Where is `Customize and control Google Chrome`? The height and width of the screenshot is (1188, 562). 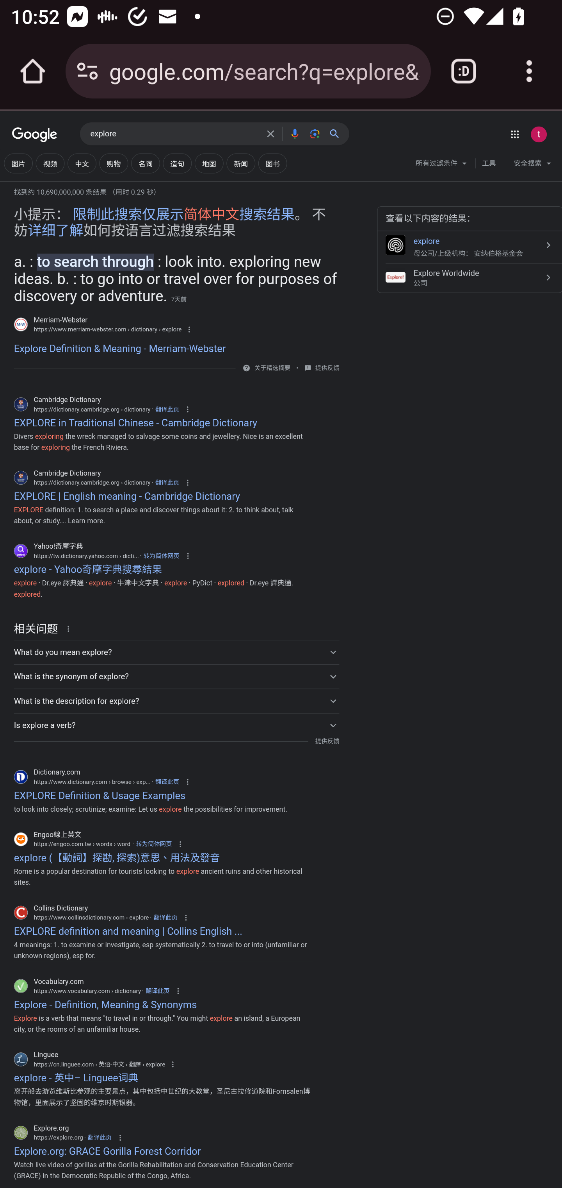
Customize and control Google Chrome is located at coordinates (529, 71).